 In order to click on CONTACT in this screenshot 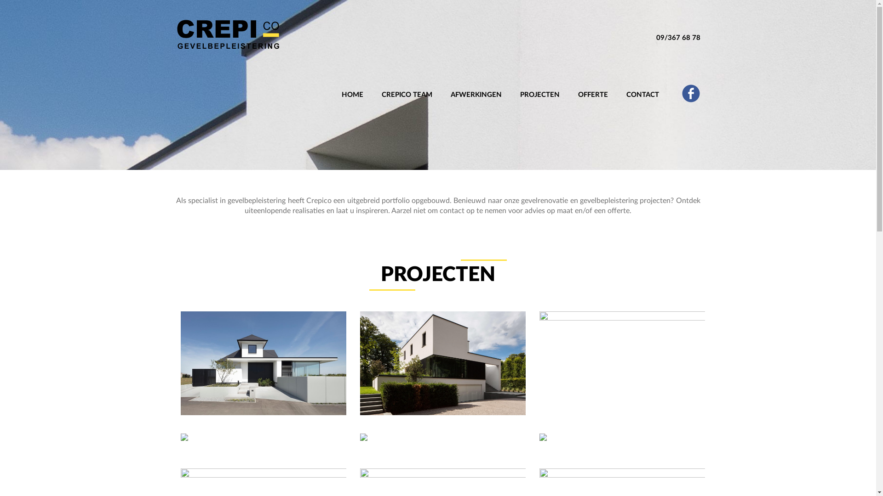, I will do `click(643, 85)`.